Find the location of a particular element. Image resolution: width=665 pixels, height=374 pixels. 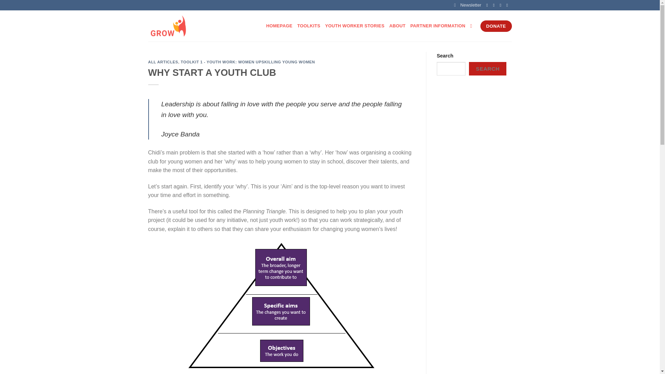

YOUTH WORKER STORIES is located at coordinates (355, 26).